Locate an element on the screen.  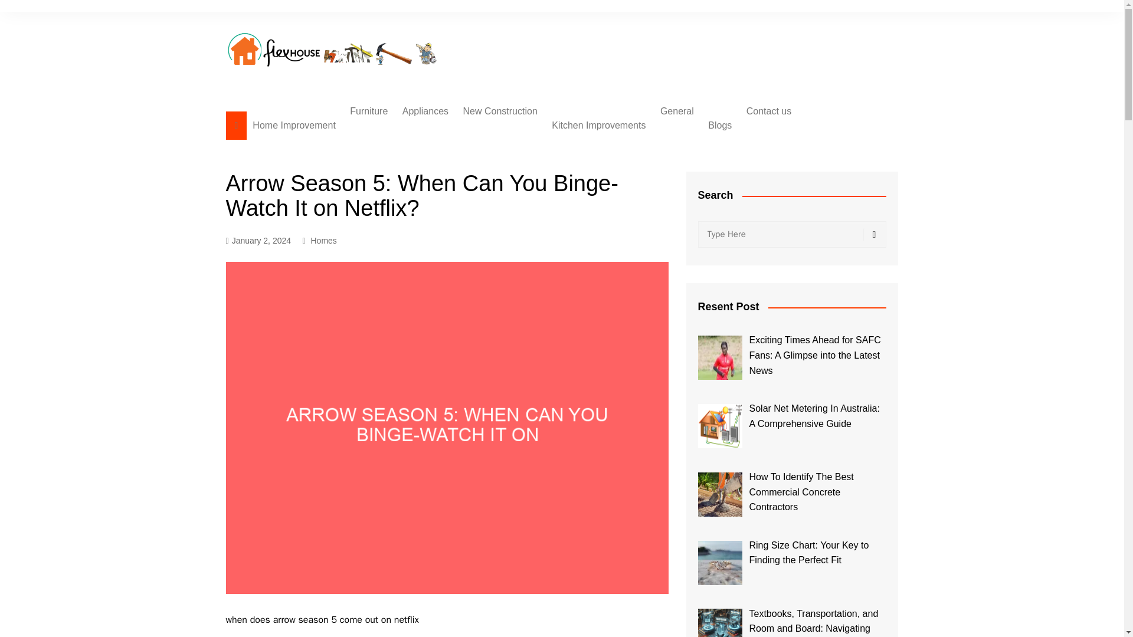
Homes is located at coordinates (323, 241).